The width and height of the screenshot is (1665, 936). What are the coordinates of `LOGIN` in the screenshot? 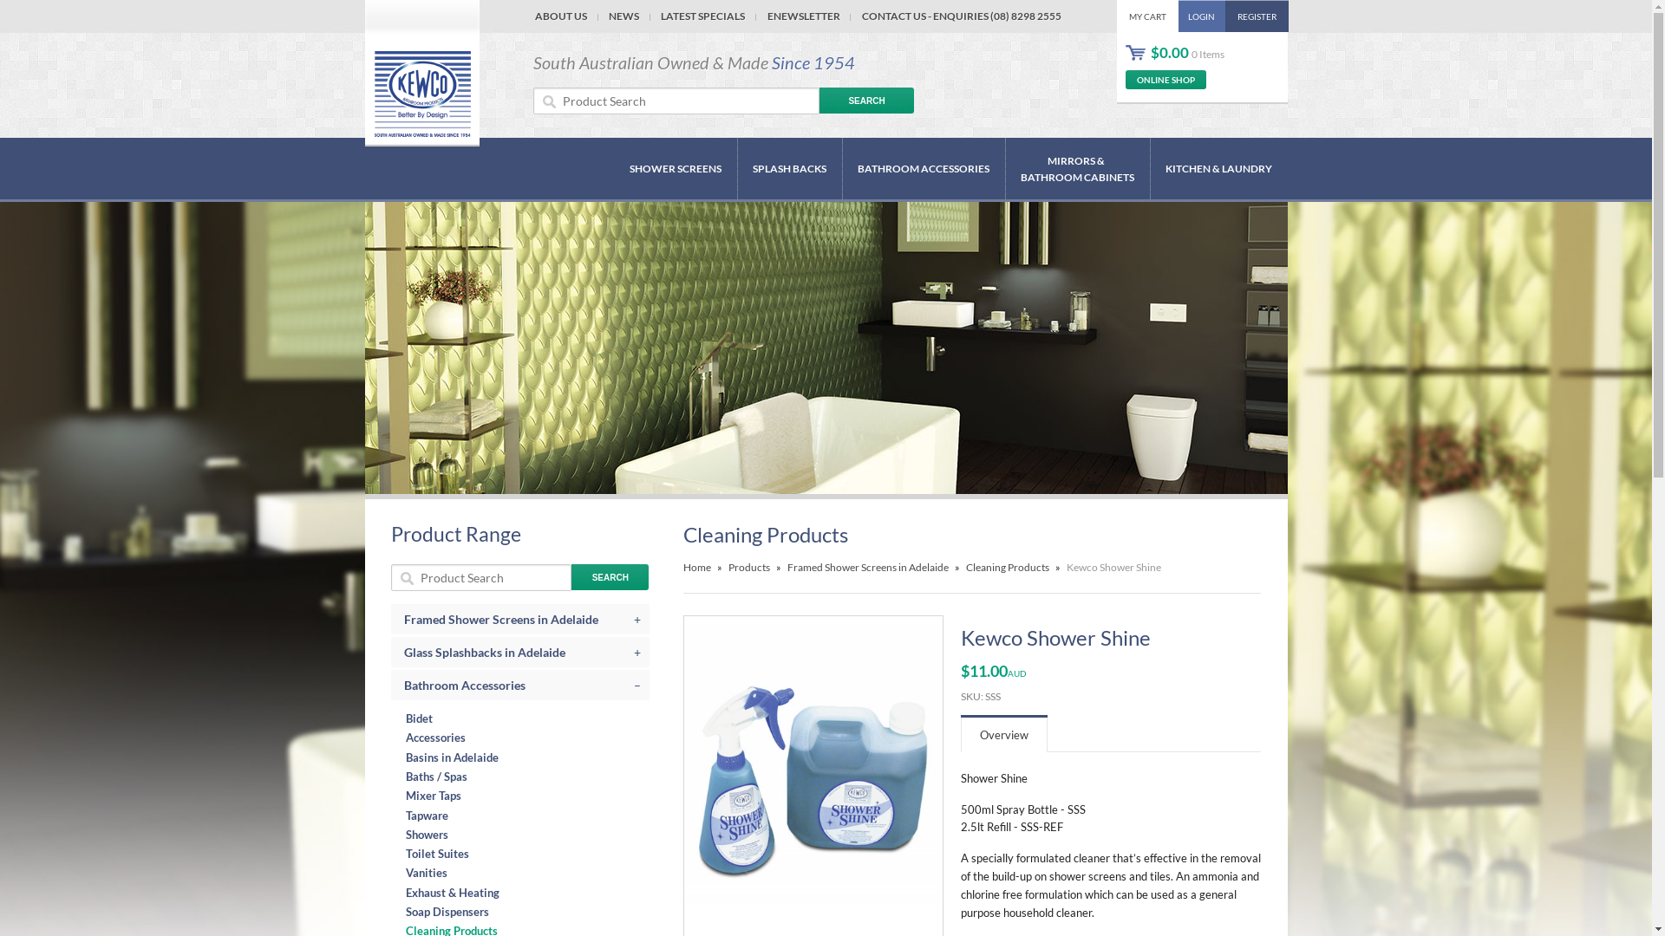 It's located at (1202, 16).